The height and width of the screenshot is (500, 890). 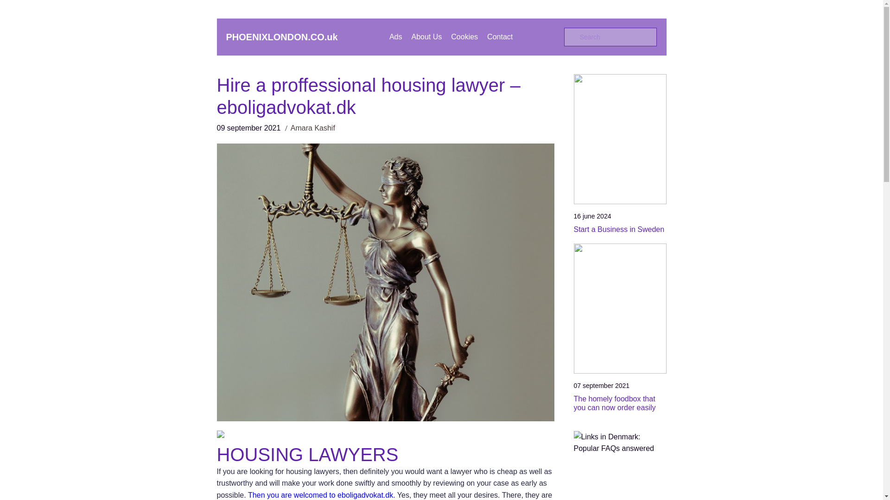 I want to click on About Us, so click(x=426, y=37).